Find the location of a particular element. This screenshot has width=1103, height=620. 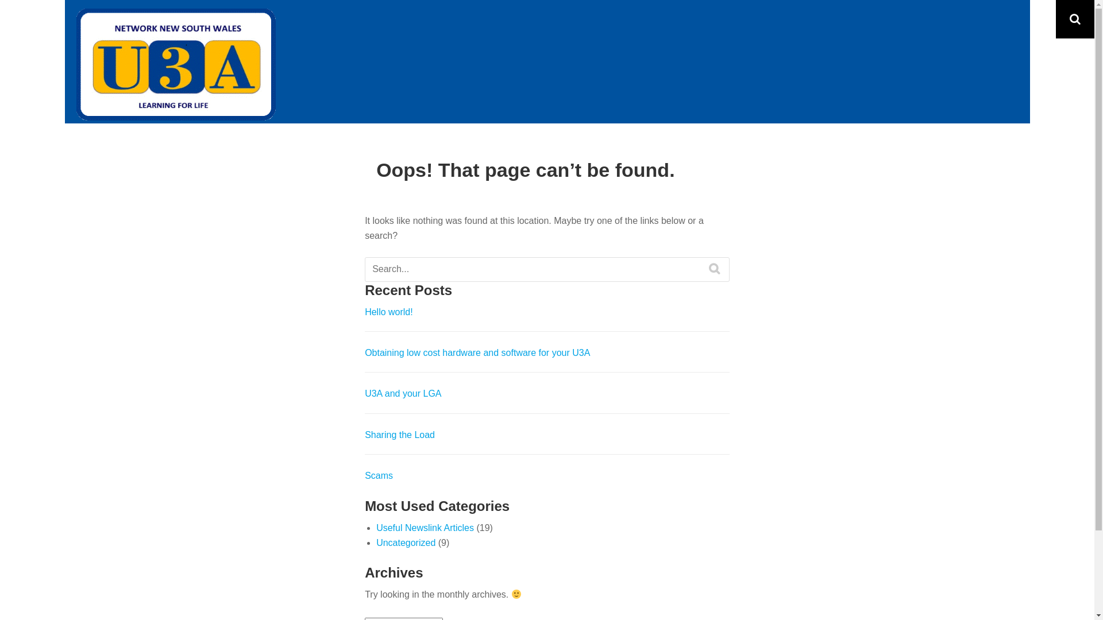

Skip to content is located at coordinates (0, 0).